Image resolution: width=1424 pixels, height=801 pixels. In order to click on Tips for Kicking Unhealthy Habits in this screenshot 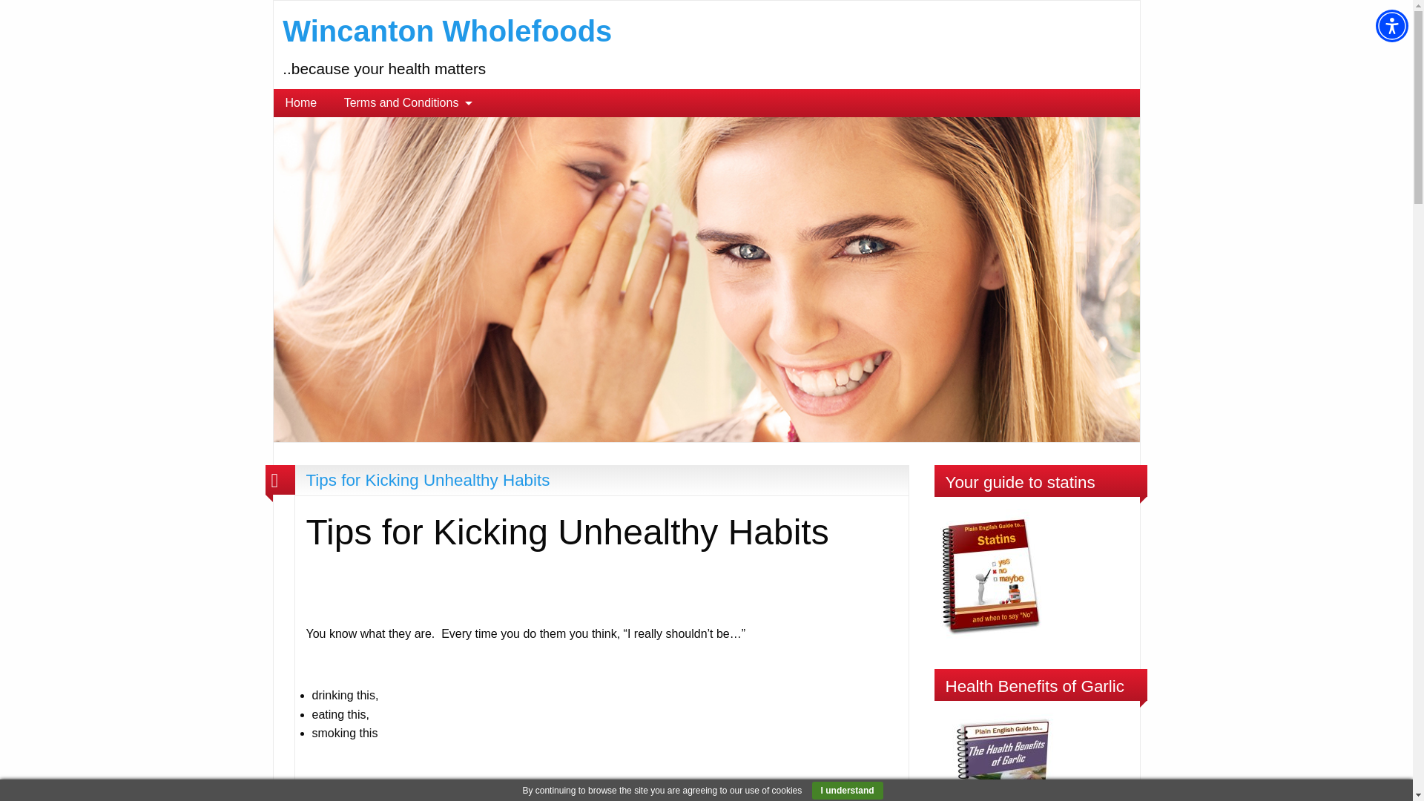, I will do `click(427, 480)`.